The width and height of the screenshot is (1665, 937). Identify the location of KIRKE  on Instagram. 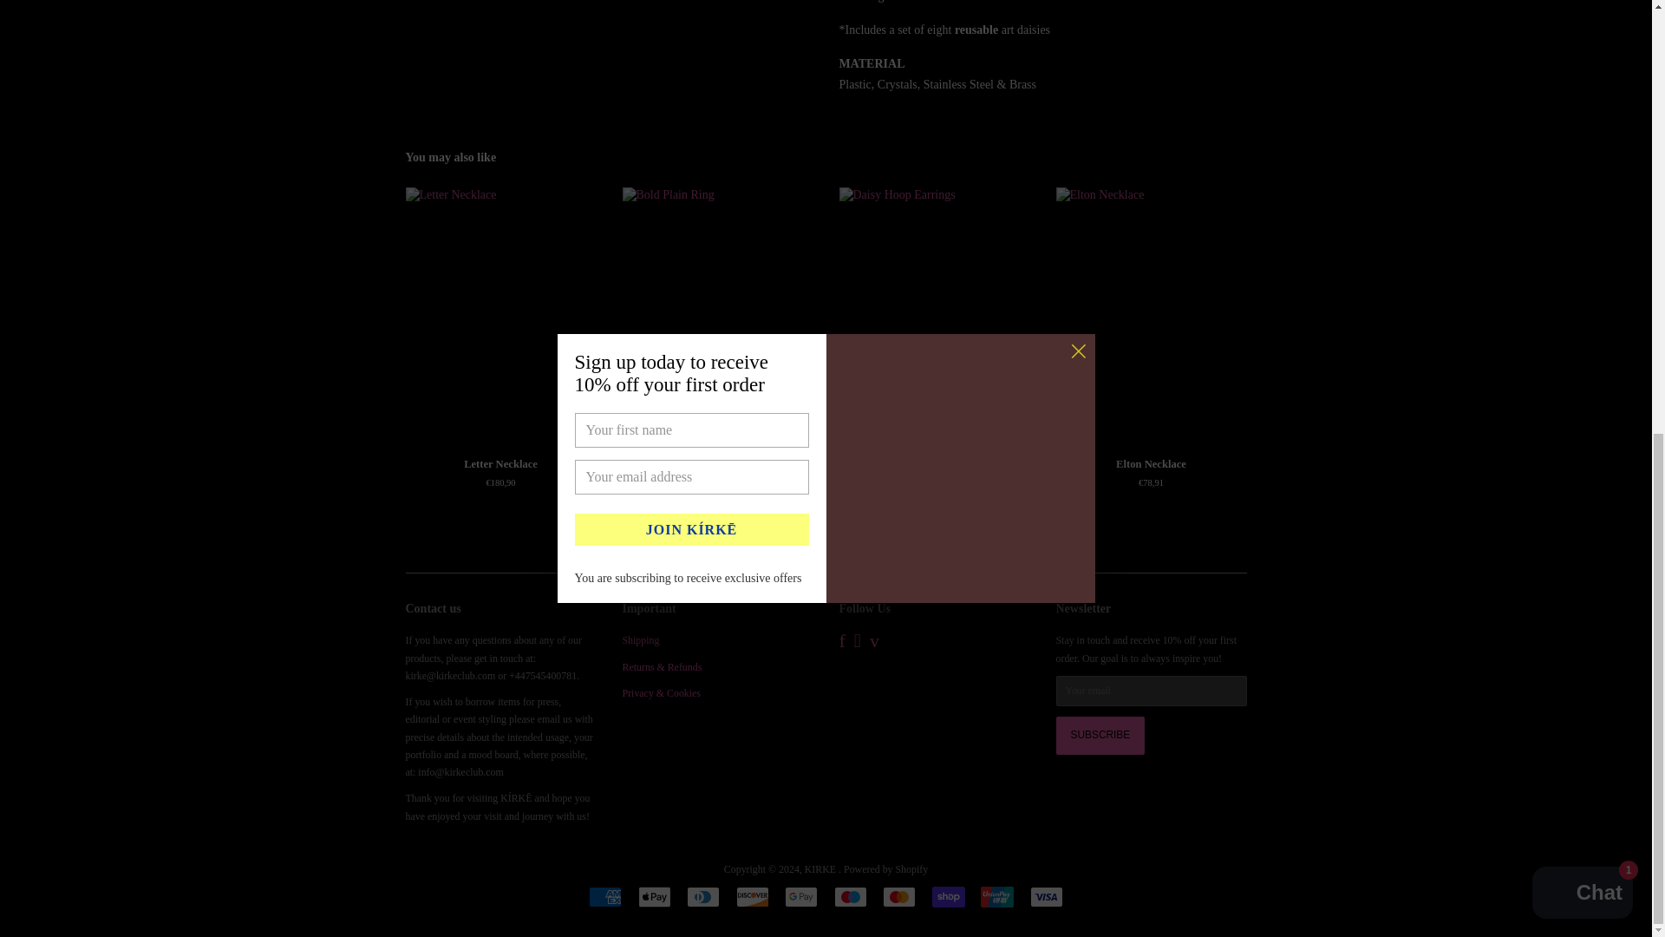
(857, 644).